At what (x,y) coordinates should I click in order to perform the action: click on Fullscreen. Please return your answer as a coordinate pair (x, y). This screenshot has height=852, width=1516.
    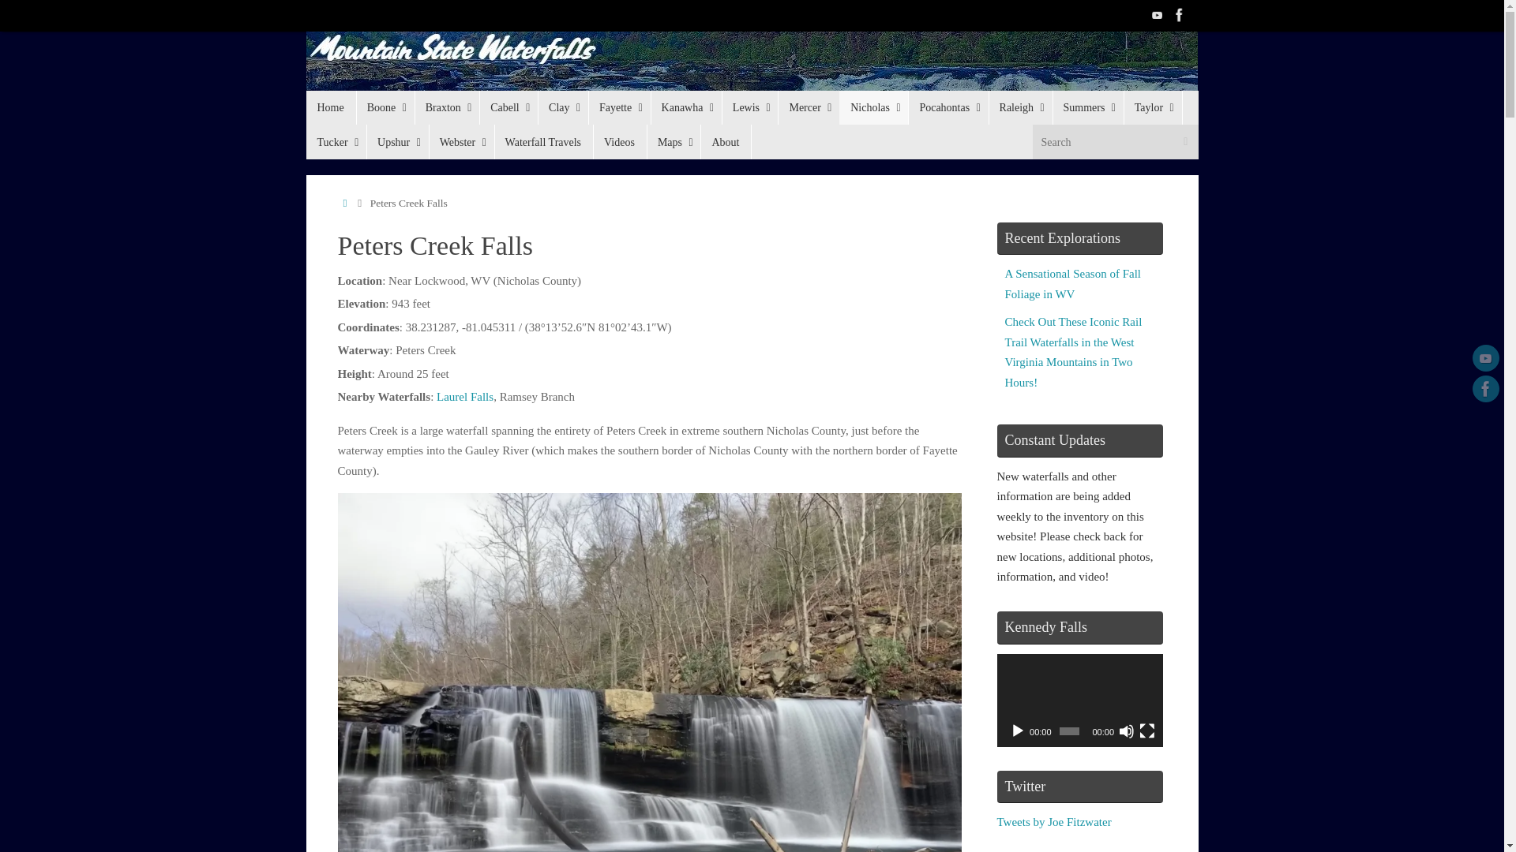
    Looking at the image, I should click on (1147, 731).